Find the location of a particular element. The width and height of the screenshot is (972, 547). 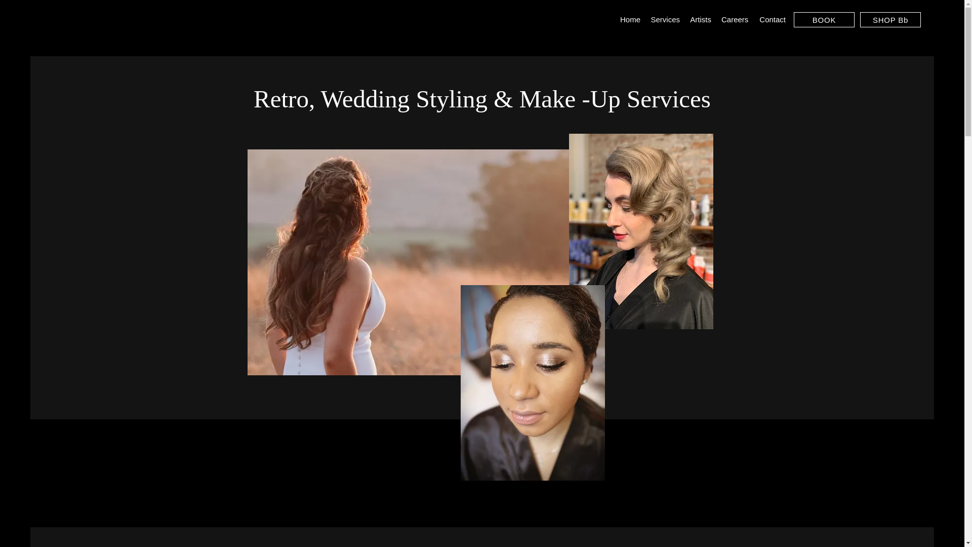

SHOP Bb is located at coordinates (890, 19).